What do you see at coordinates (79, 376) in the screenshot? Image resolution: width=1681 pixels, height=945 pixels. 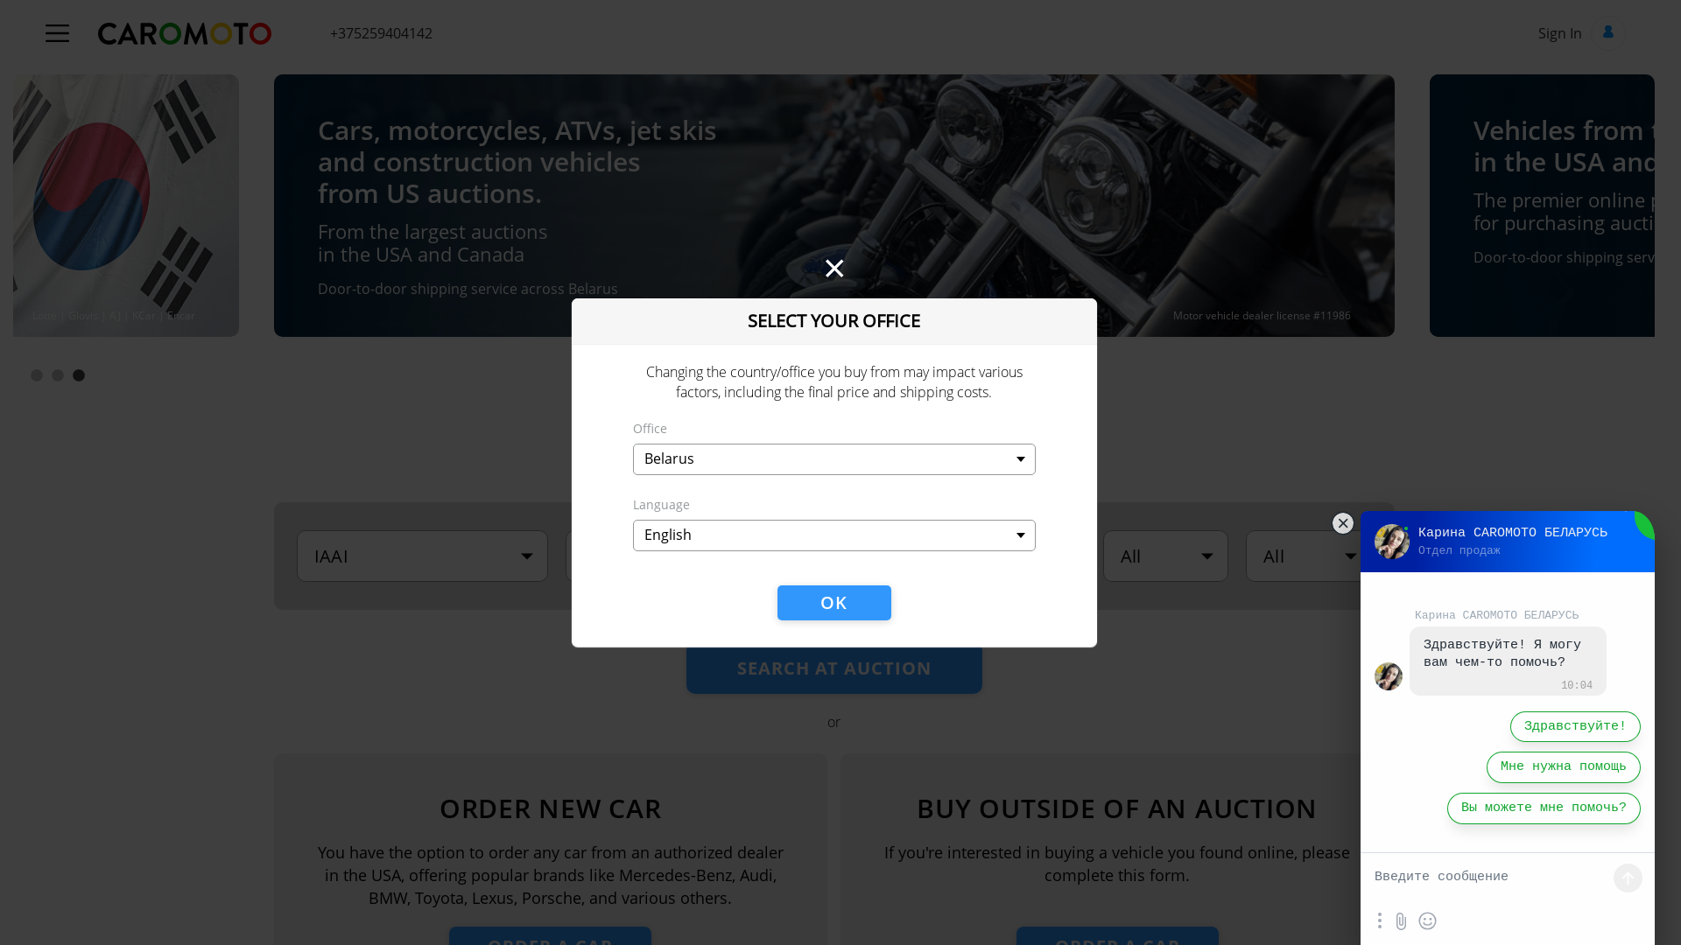 I see `3` at bounding box center [79, 376].